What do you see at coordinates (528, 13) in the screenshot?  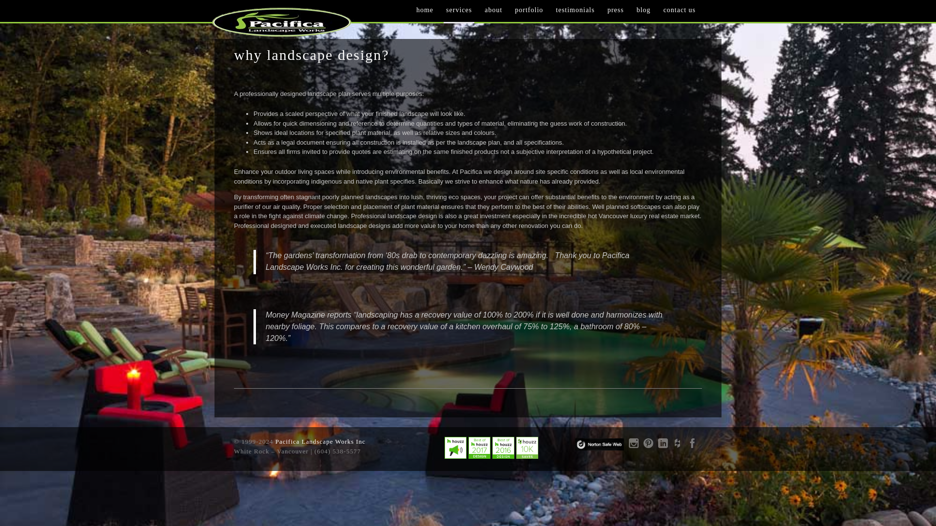 I see `portfolio` at bounding box center [528, 13].